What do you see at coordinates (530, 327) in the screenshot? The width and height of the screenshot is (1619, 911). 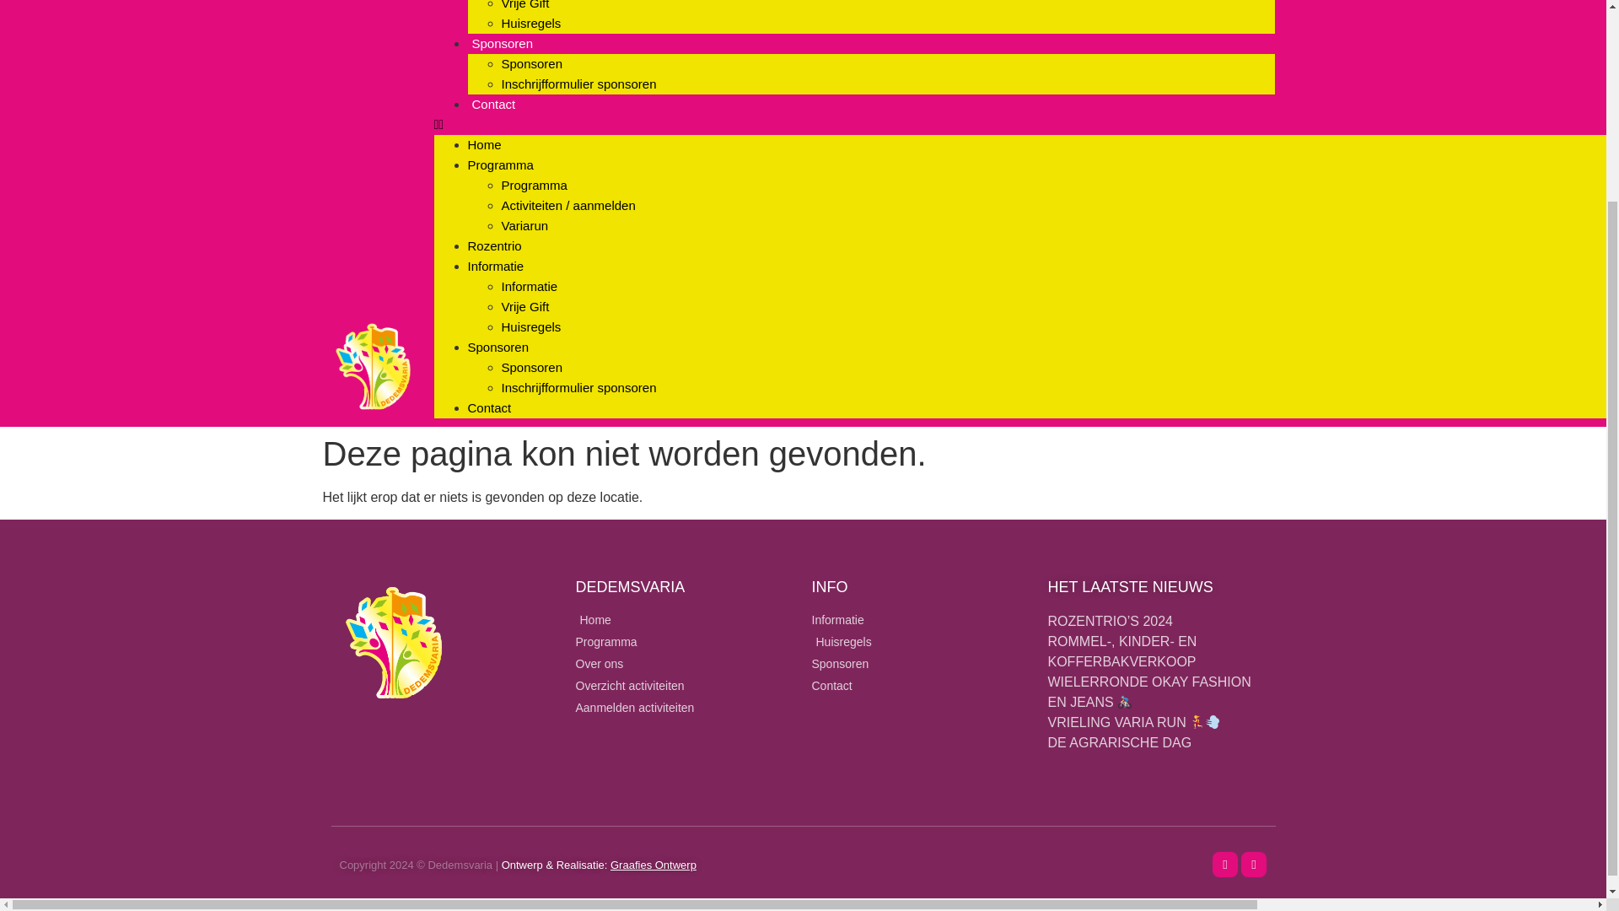 I see `Huisregels` at bounding box center [530, 327].